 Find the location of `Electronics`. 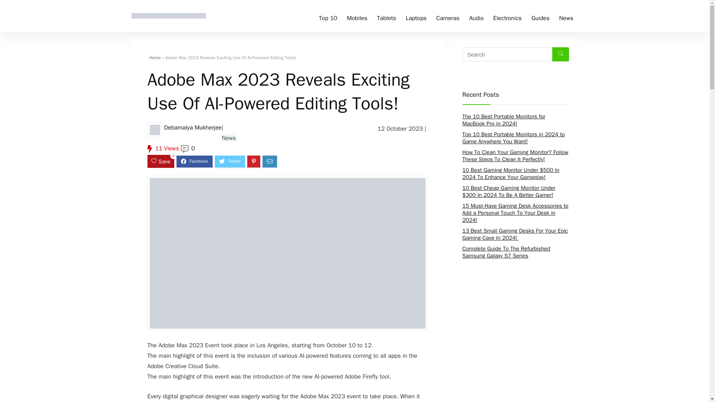

Electronics is located at coordinates (507, 16).